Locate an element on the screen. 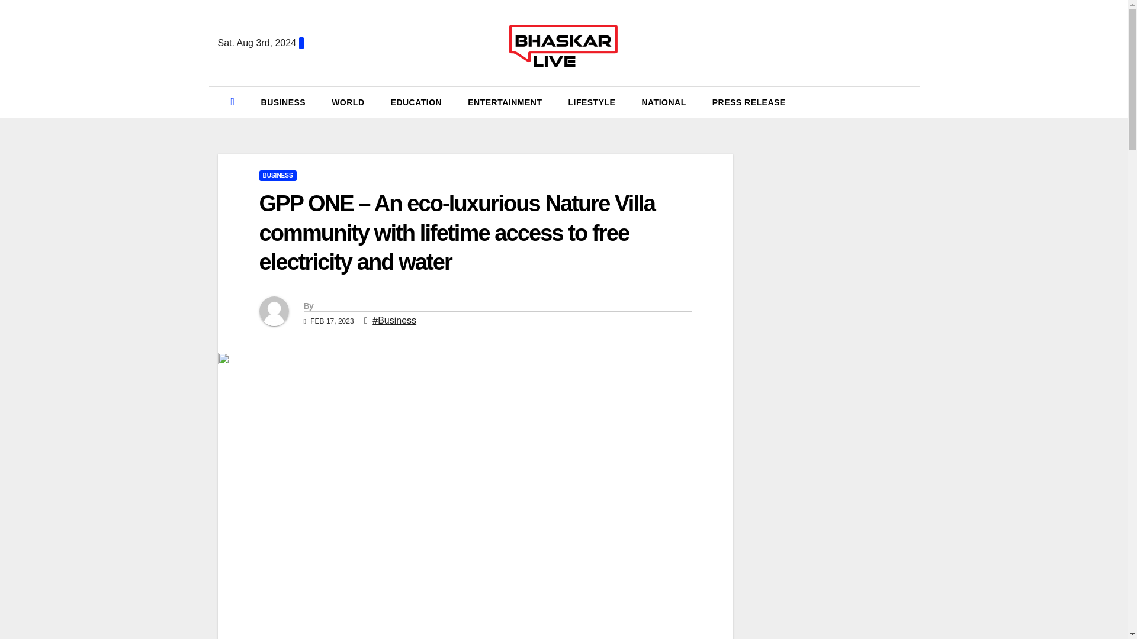 The width and height of the screenshot is (1137, 639). Entertainment is located at coordinates (505, 102).